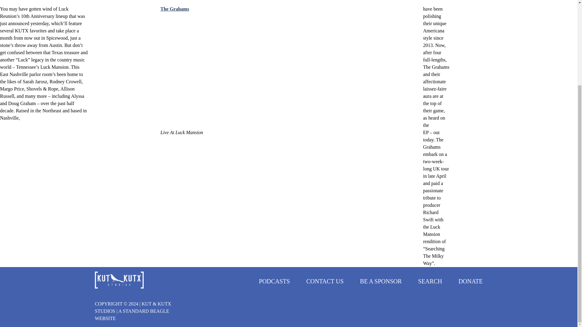 This screenshot has width=582, height=327. I want to click on DONATE, so click(470, 281).